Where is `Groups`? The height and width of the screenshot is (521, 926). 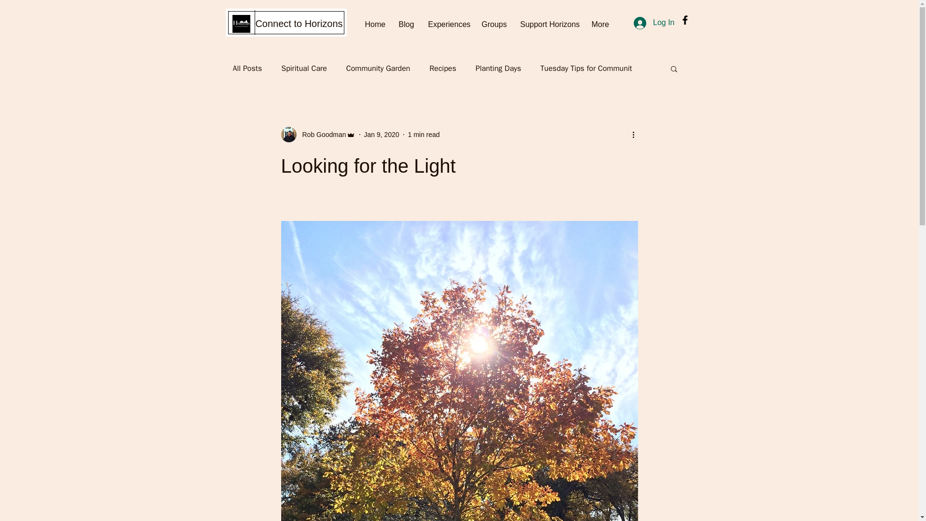 Groups is located at coordinates (493, 24).